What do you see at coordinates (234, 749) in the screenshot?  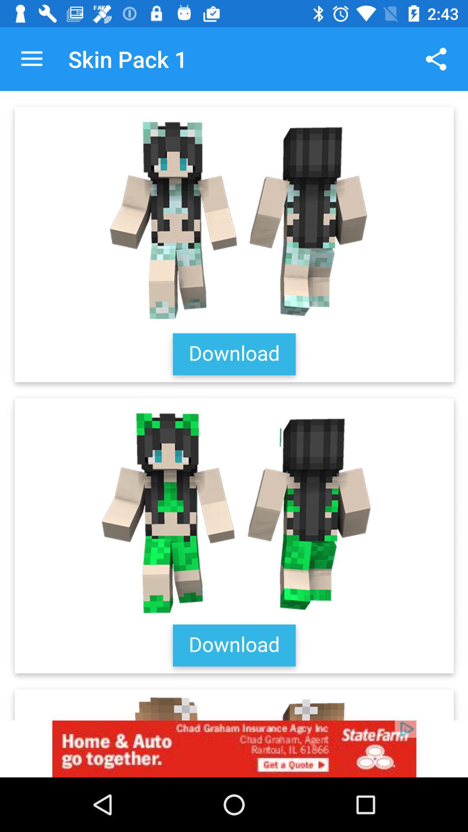 I see `advertisements to watch` at bounding box center [234, 749].